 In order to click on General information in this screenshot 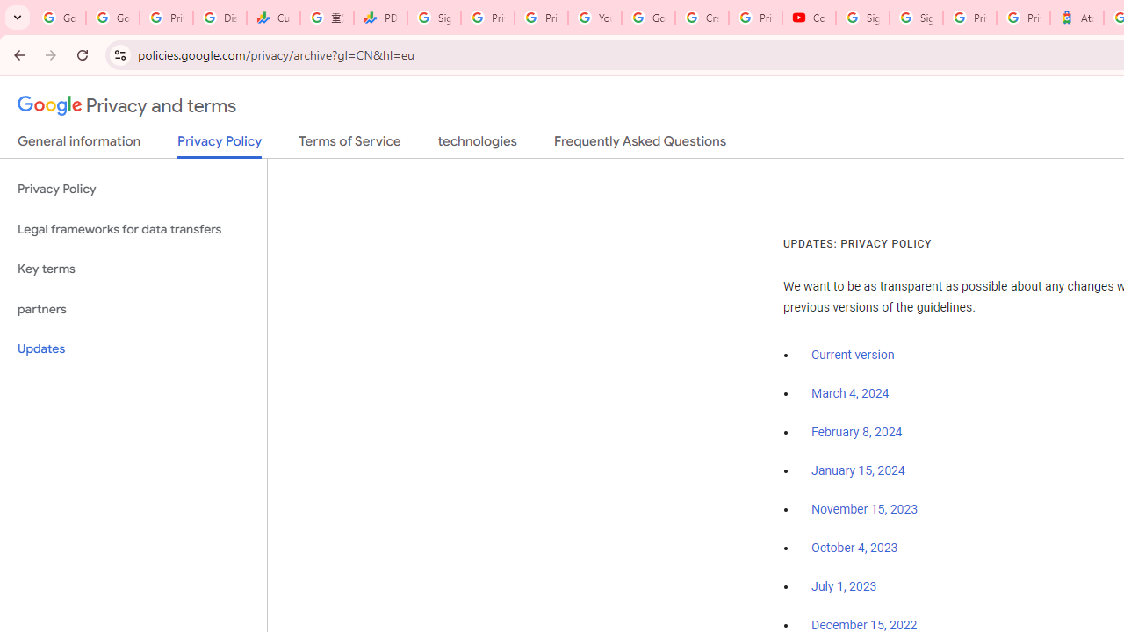, I will do `click(79, 145)`.